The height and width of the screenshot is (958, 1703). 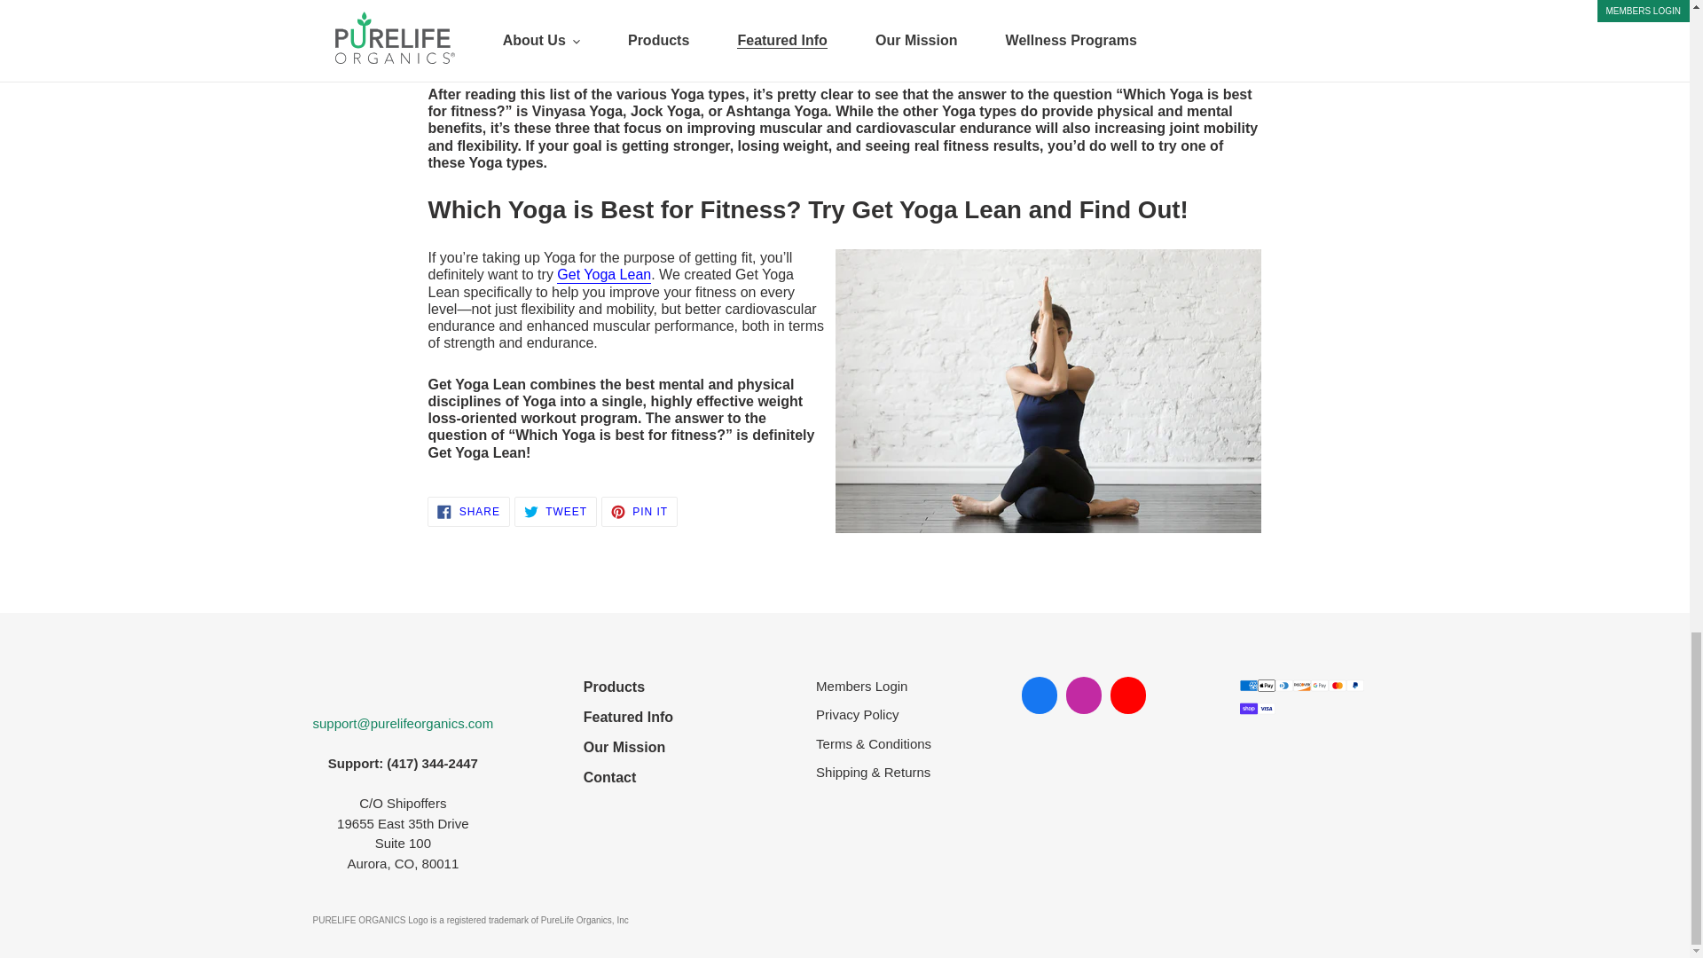 I want to click on Contact, so click(x=628, y=687).